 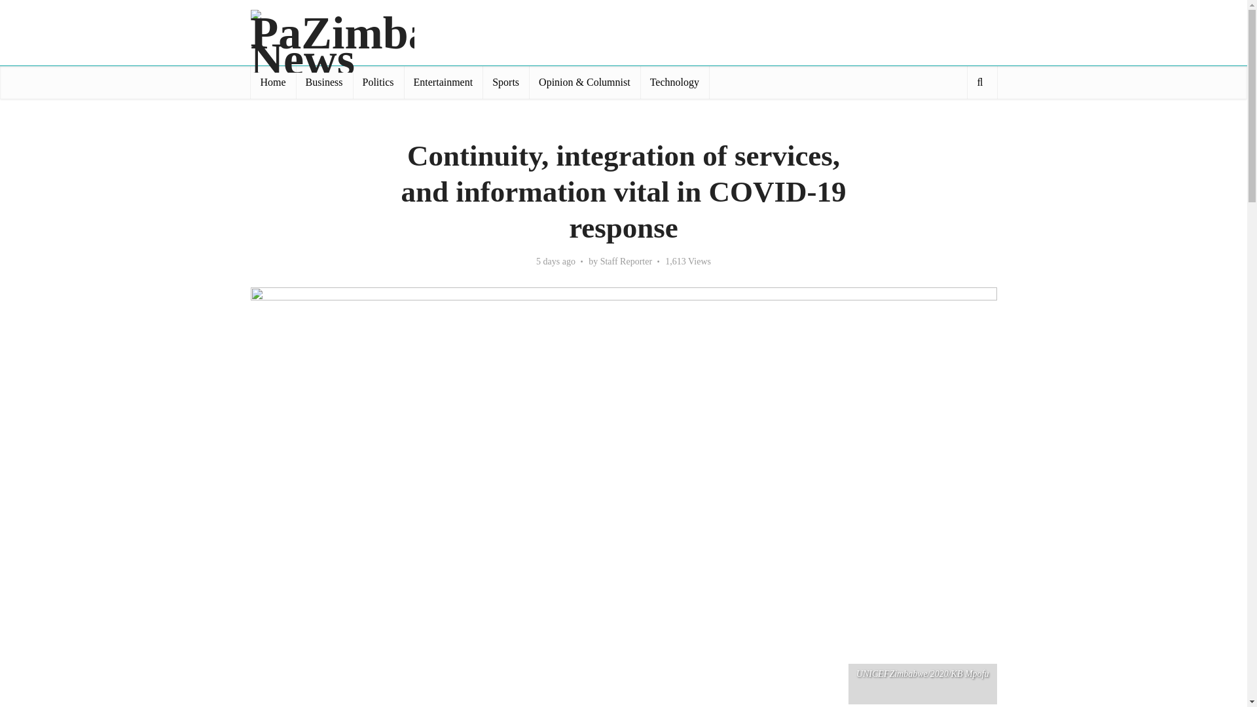 I want to click on Staff Reporter, so click(x=626, y=262).